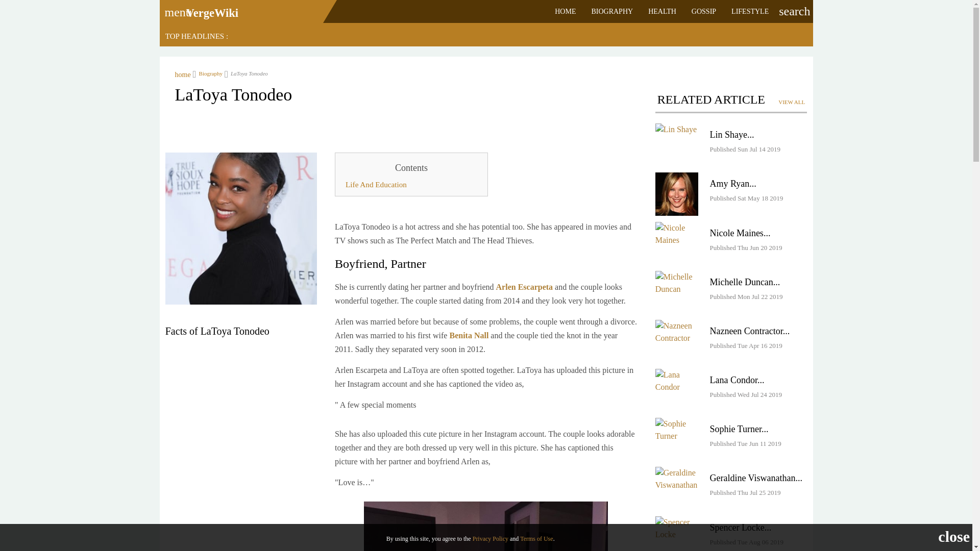 The height and width of the screenshot is (551, 980). What do you see at coordinates (470, 335) in the screenshot?
I see `Benita Nall` at bounding box center [470, 335].